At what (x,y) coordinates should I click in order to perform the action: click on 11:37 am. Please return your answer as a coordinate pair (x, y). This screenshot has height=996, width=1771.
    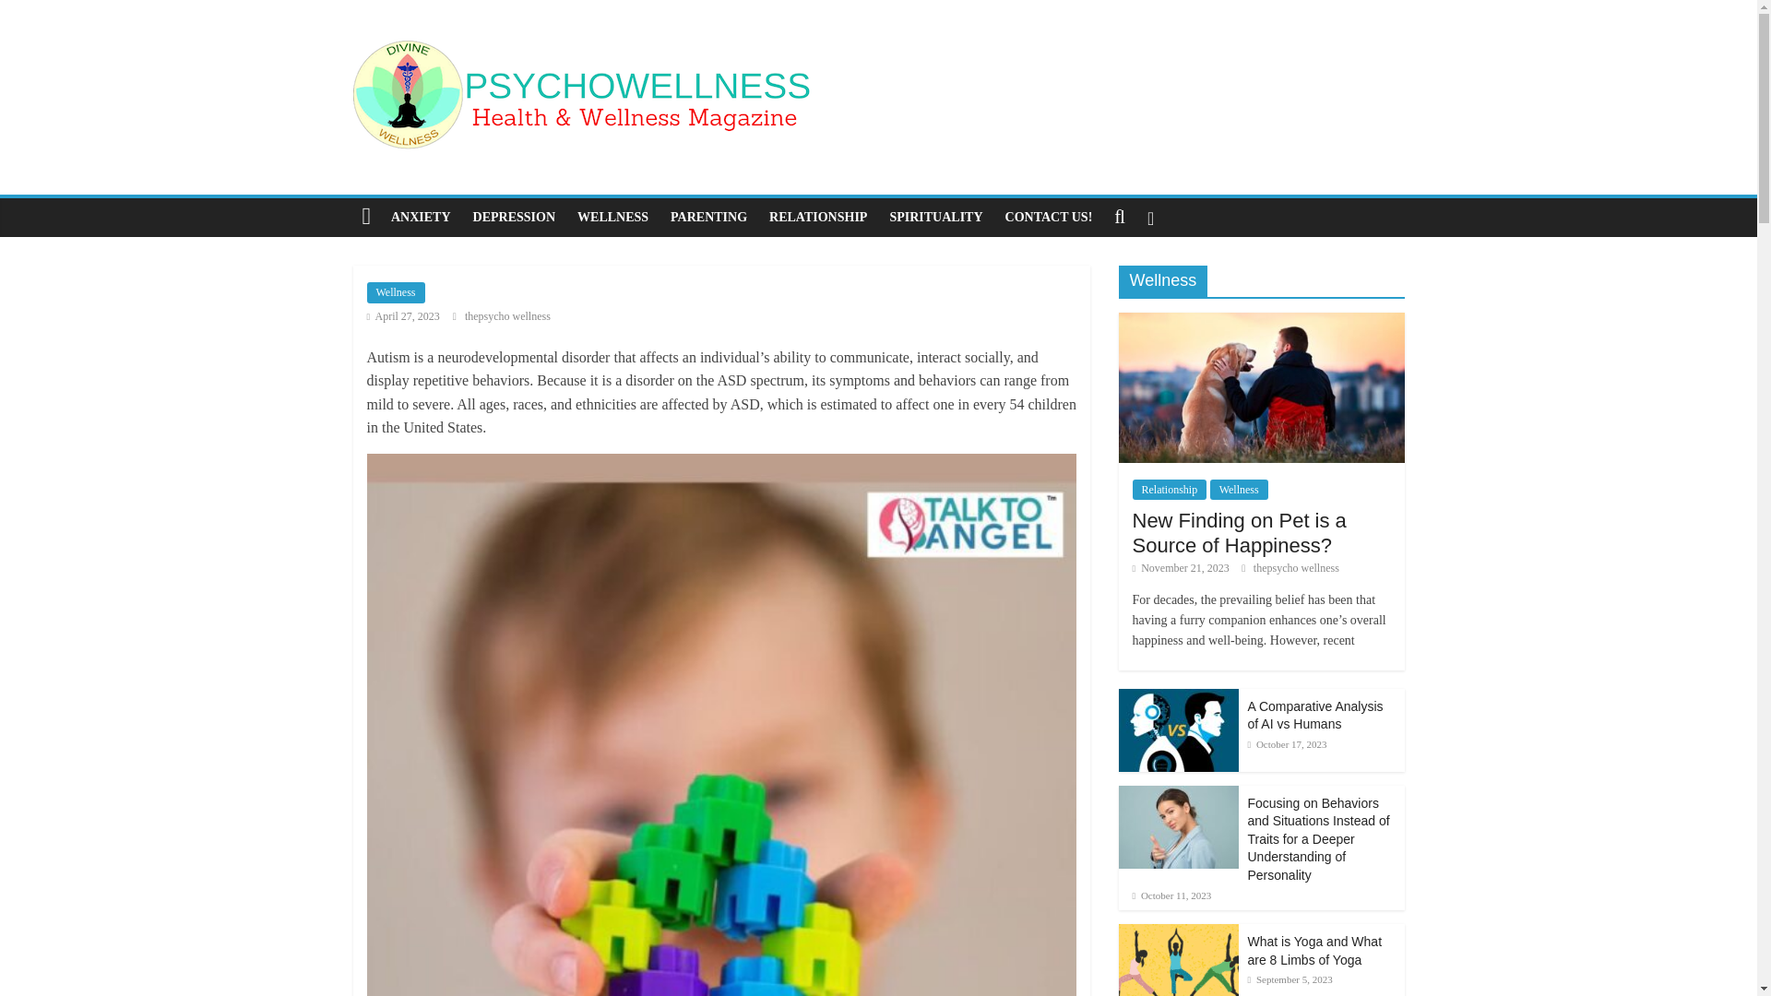
    Looking at the image, I should click on (402, 315).